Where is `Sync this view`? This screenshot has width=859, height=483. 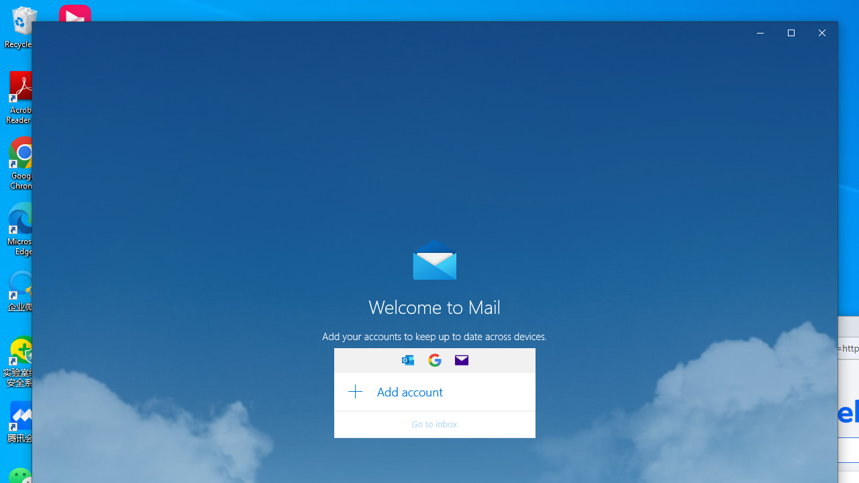
Sync this view is located at coordinates (412, 97).